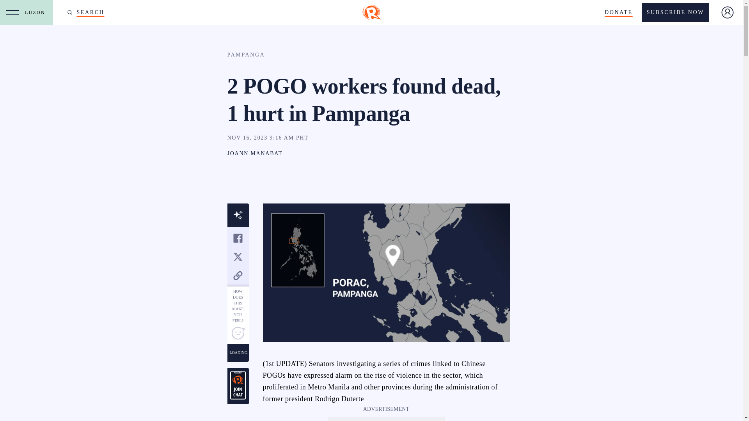  Describe the element at coordinates (12, 12) in the screenshot. I see `OPEN NAVIGATION` at that location.